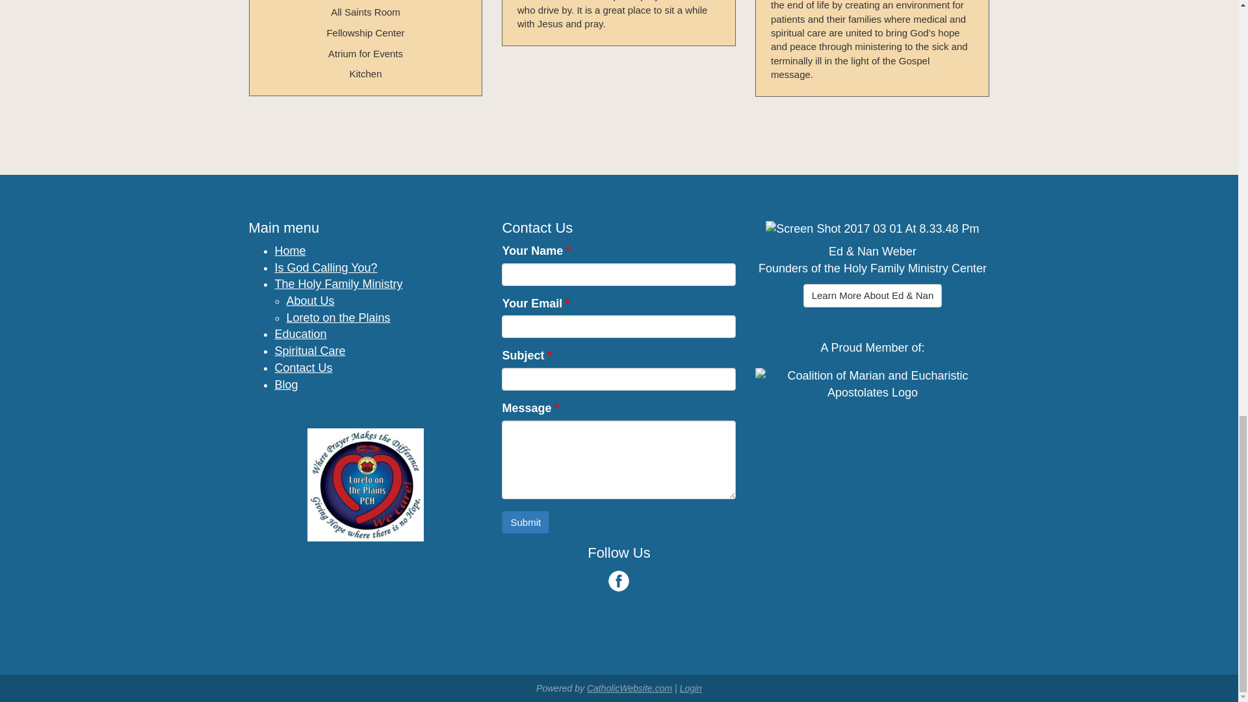  What do you see at coordinates (286, 385) in the screenshot?
I see `Blog` at bounding box center [286, 385].